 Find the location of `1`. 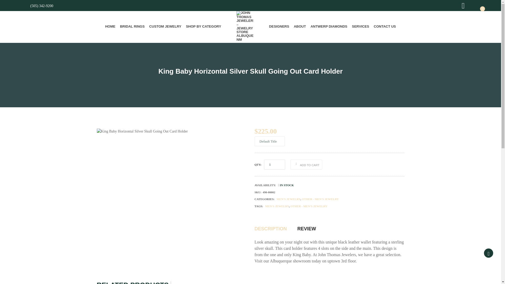

1 is located at coordinates (275, 164).